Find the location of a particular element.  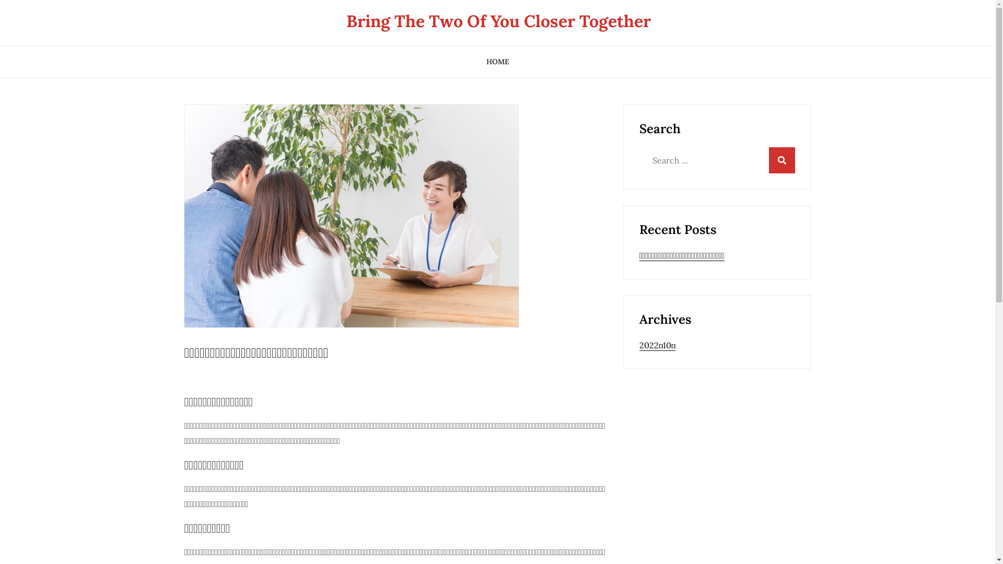

Search for: is located at coordinates (717, 160).